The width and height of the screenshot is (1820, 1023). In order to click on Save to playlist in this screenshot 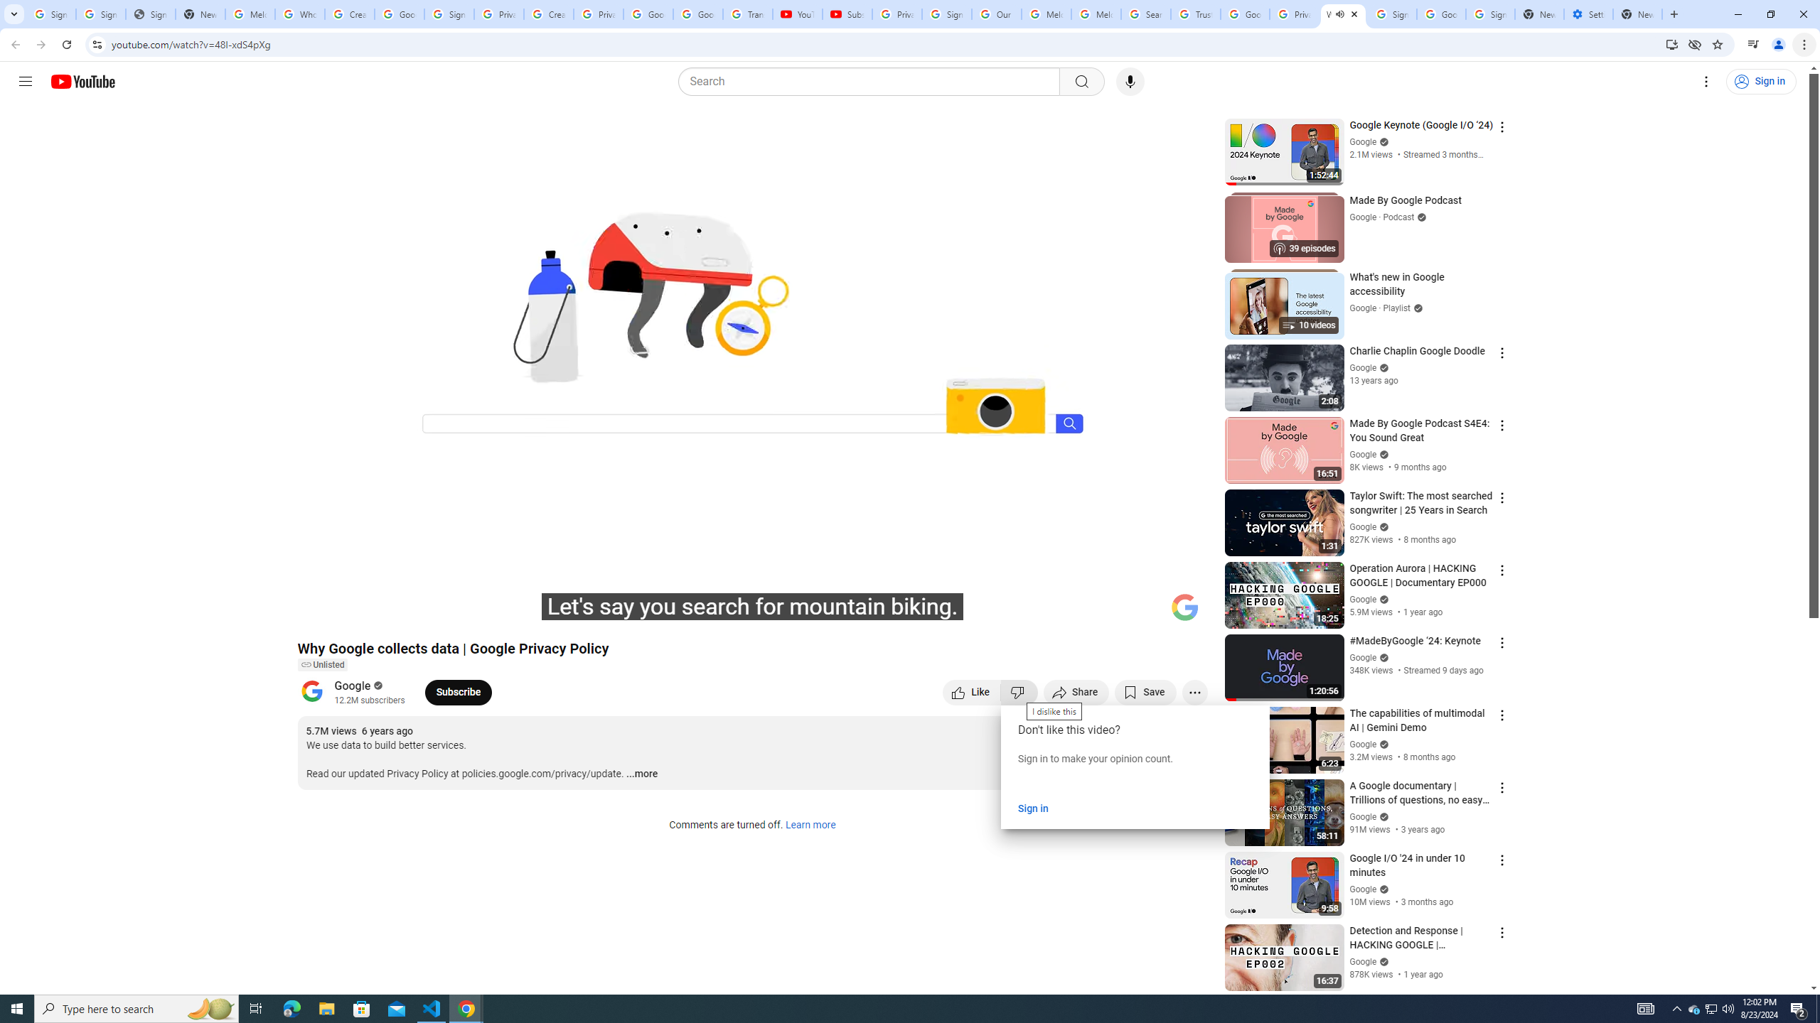, I will do `click(1145, 692)`.